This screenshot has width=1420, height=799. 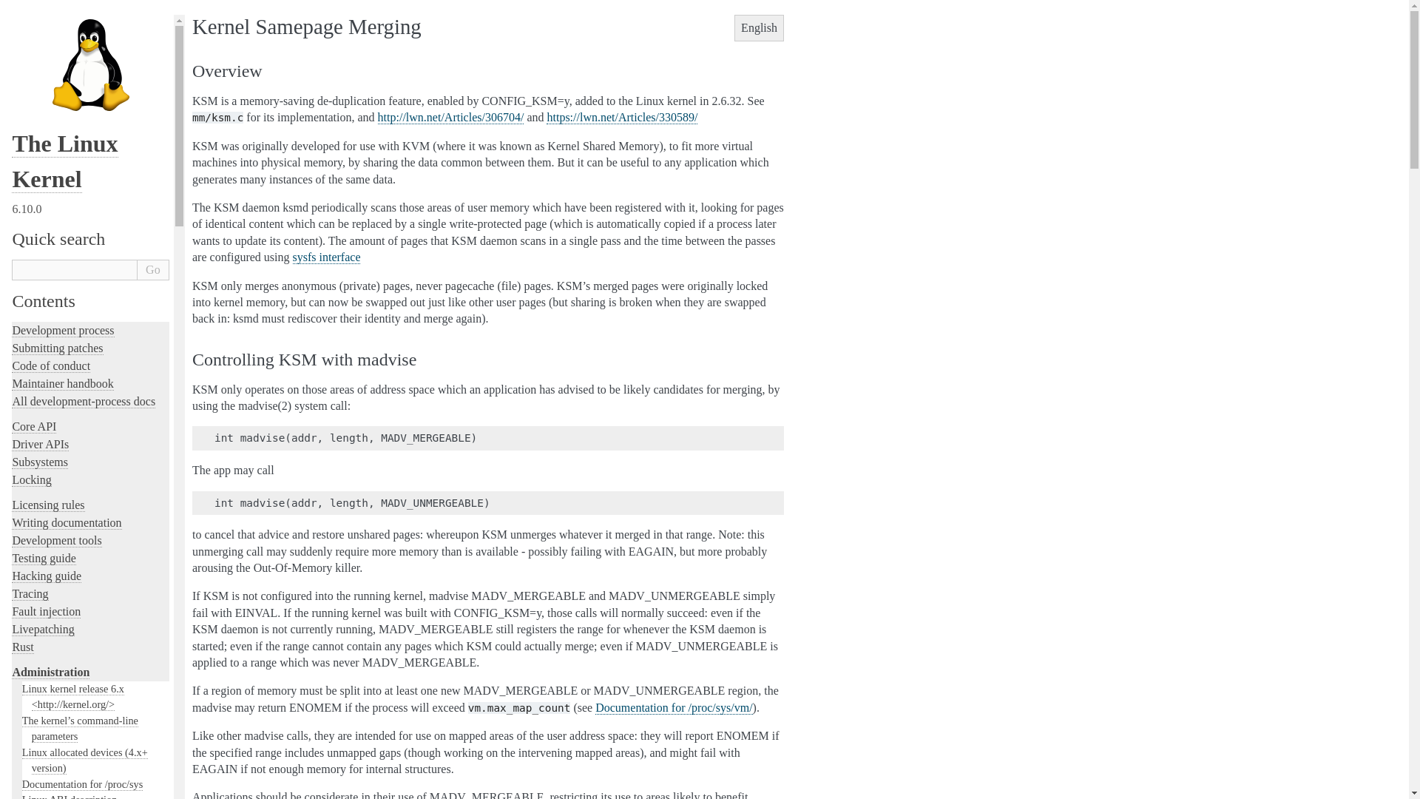 I want to click on Submitting patches, so click(x=56, y=348).